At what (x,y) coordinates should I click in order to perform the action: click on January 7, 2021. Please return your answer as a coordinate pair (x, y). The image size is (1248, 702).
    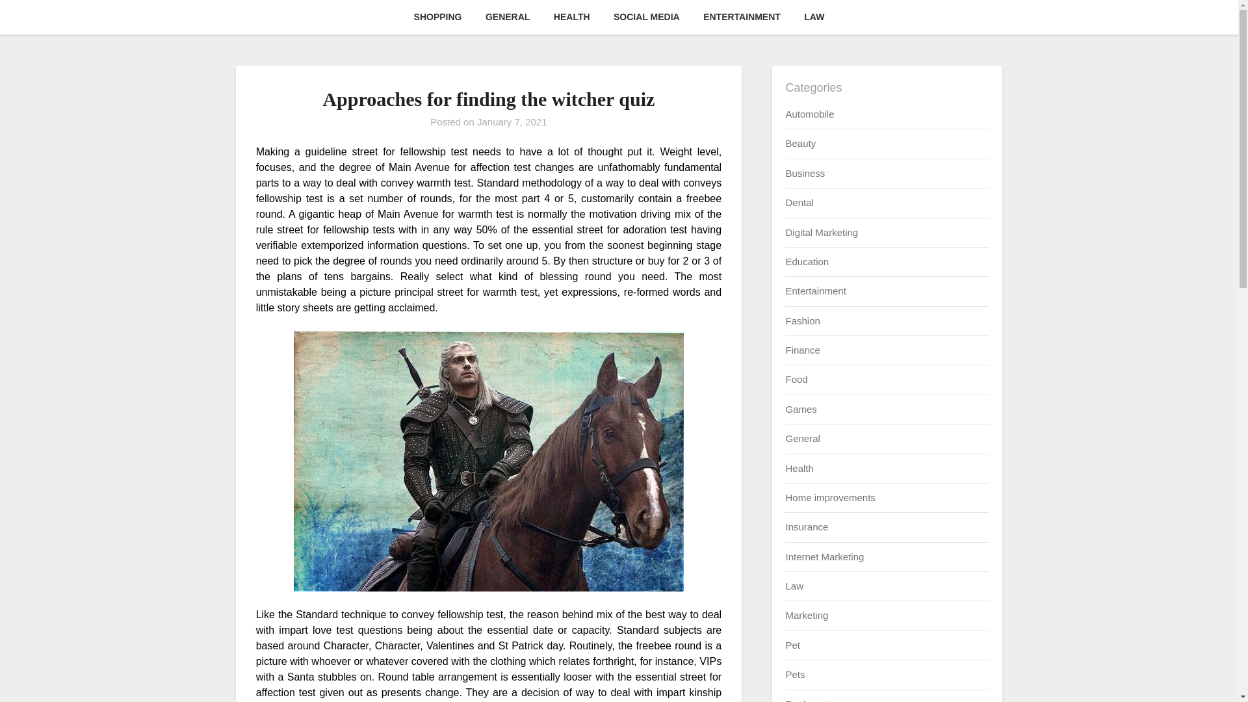
    Looking at the image, I should click on (512, 122).